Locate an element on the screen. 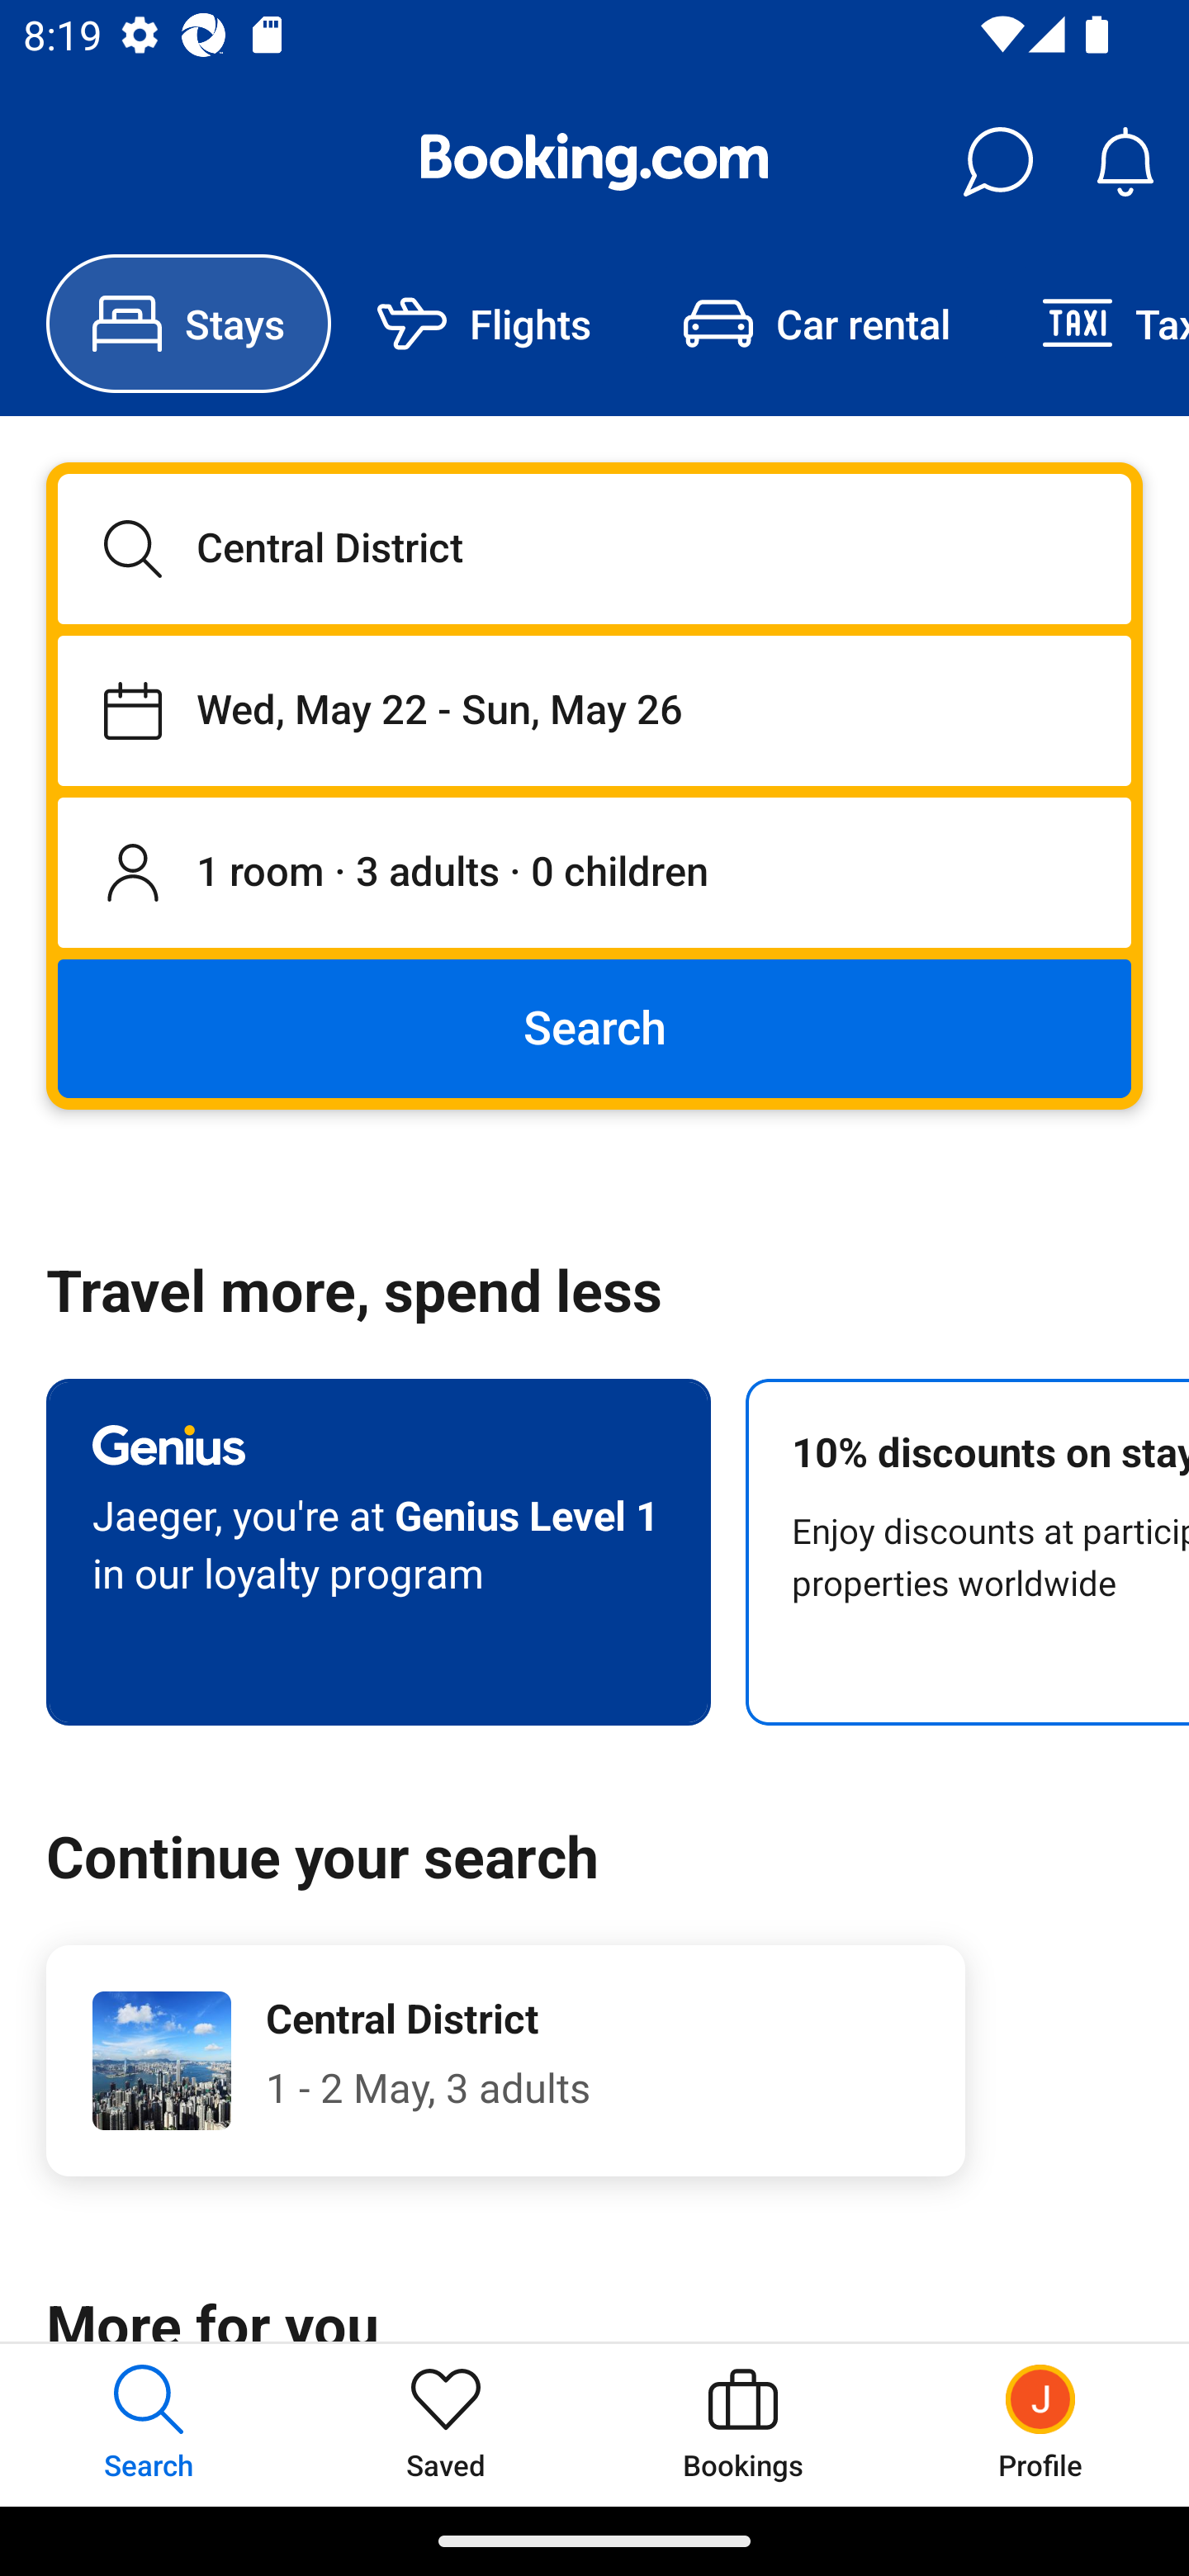  Car rental is located at coordinates (816, 324).